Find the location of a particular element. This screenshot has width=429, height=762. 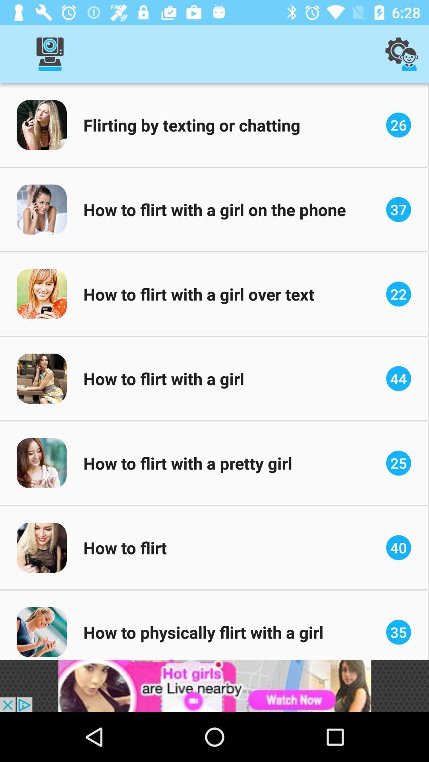

advertisement page is located at coordinates (214, 686).